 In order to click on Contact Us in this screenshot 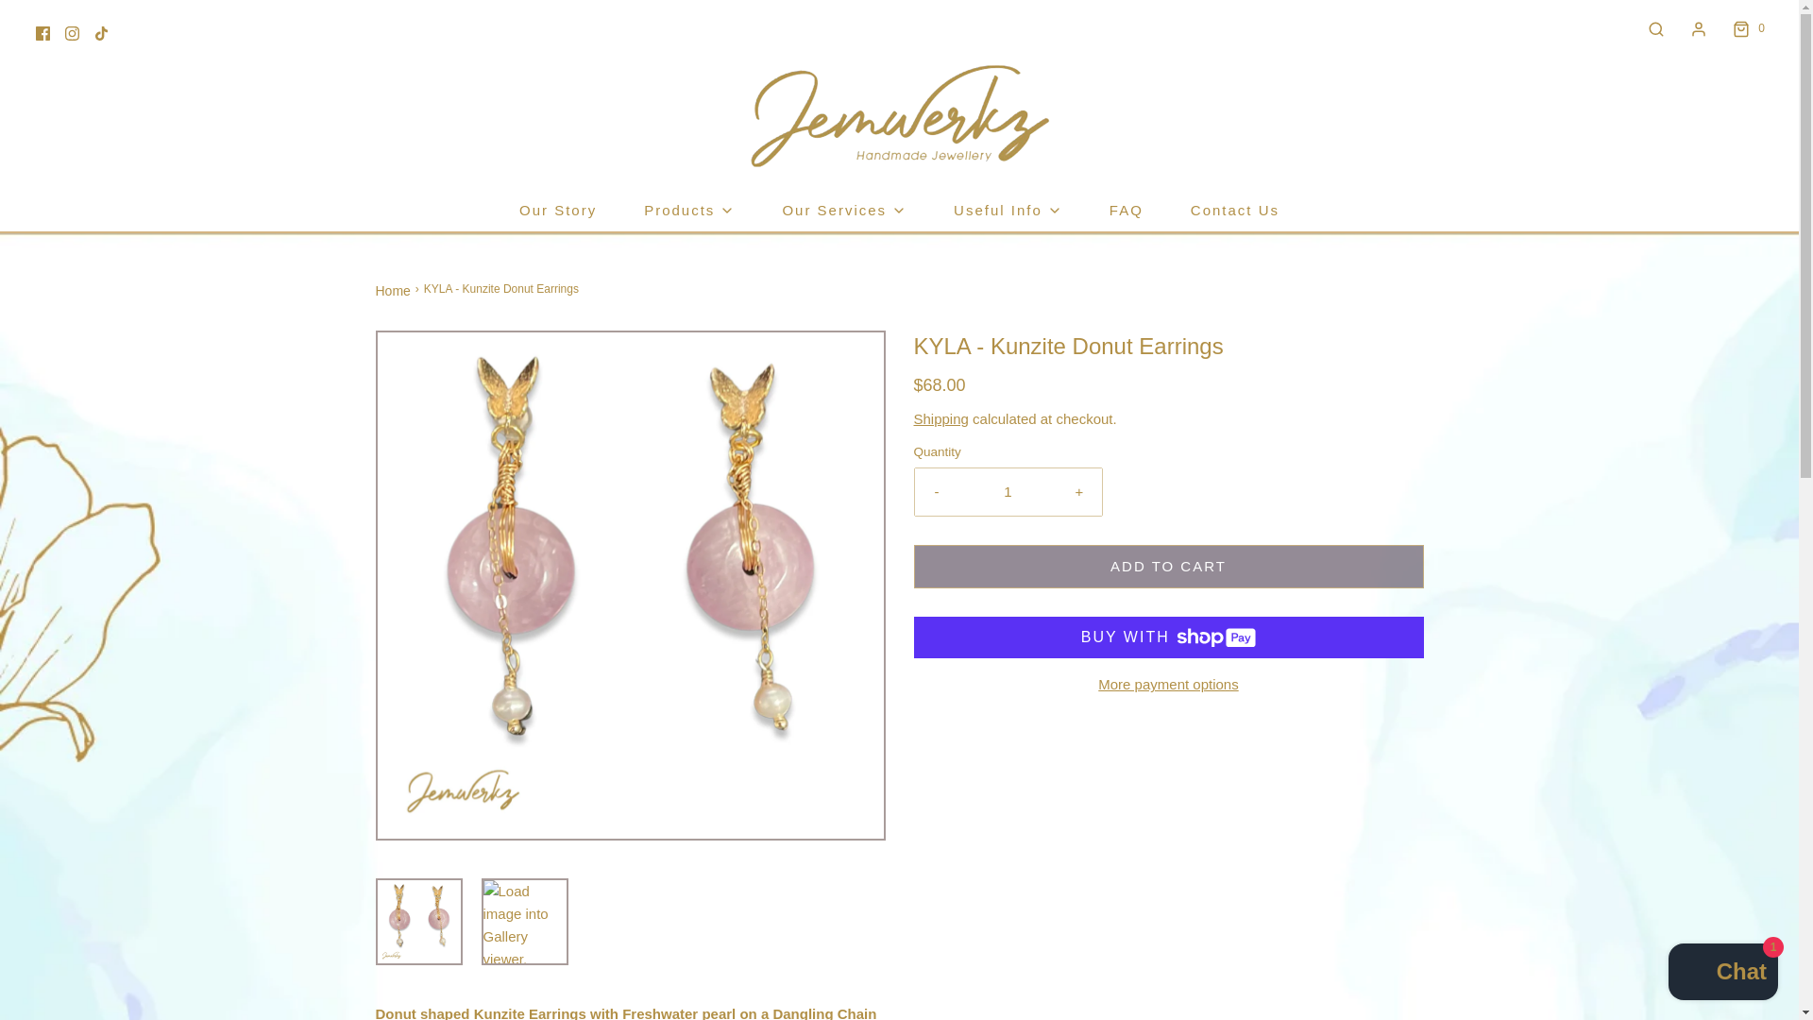, I will do `click(1235, 210)`.